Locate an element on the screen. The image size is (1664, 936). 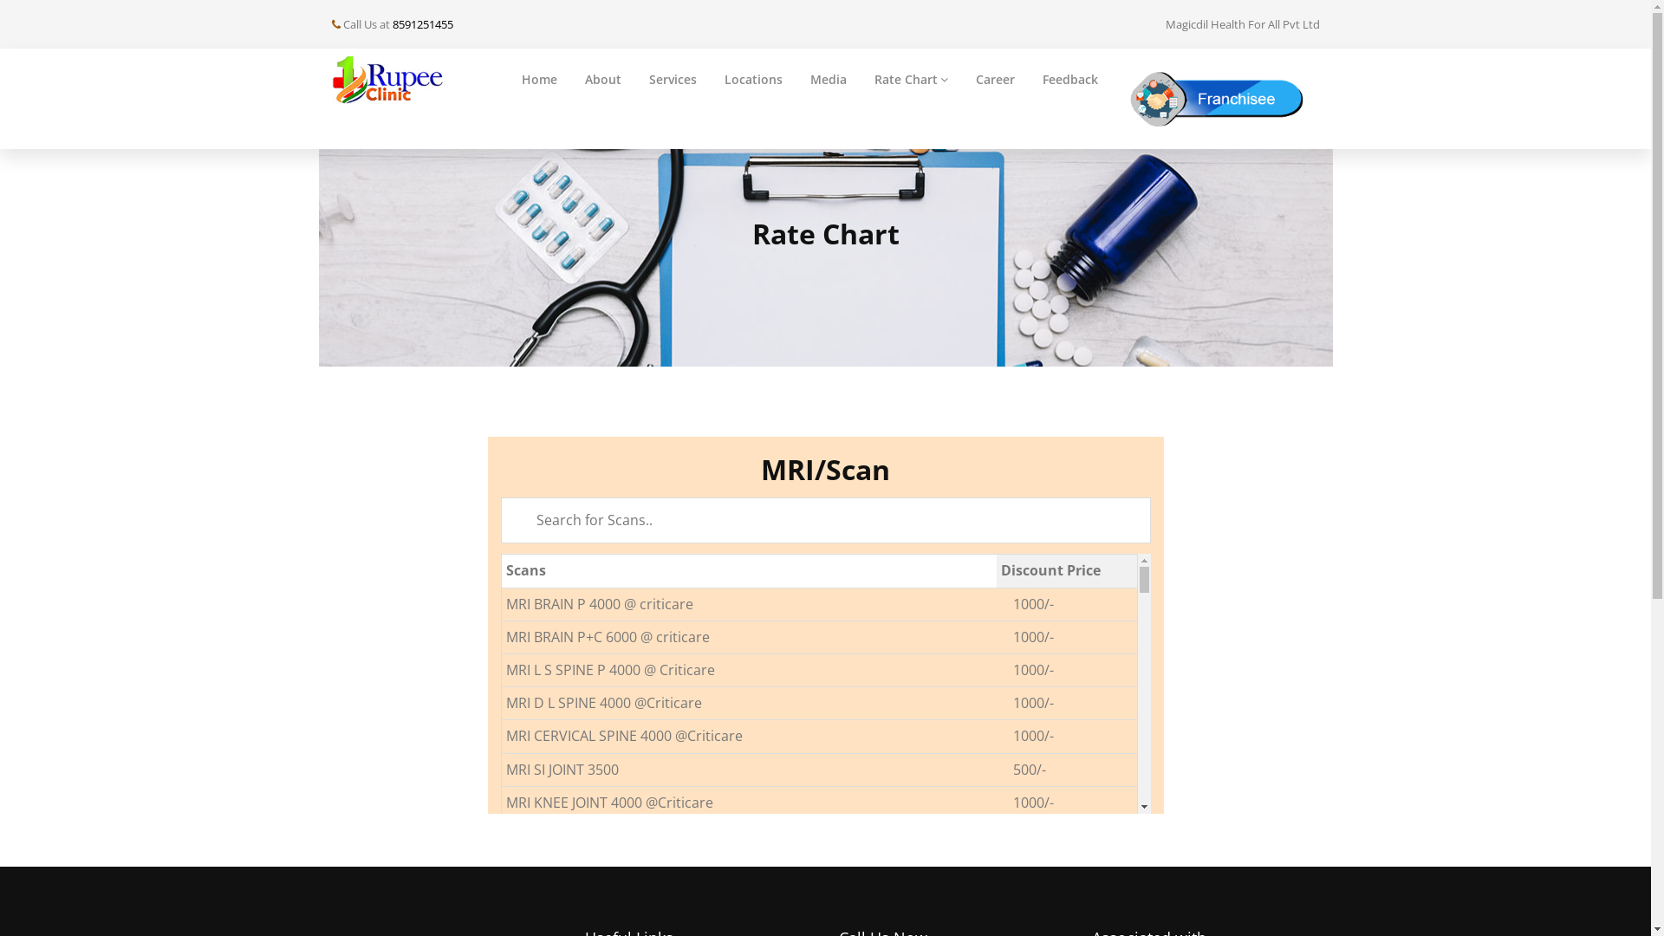
Home is located at coordinates (539, 80).